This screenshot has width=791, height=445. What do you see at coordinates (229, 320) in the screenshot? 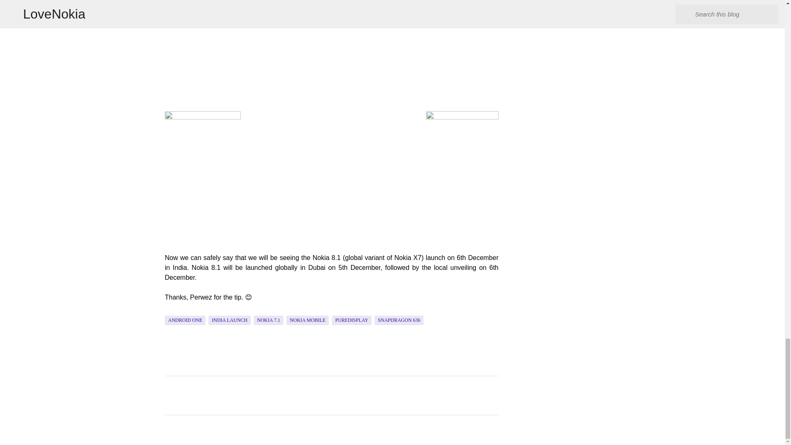
I see `INDIA LAUNCH` at bounding box center [229, 320].